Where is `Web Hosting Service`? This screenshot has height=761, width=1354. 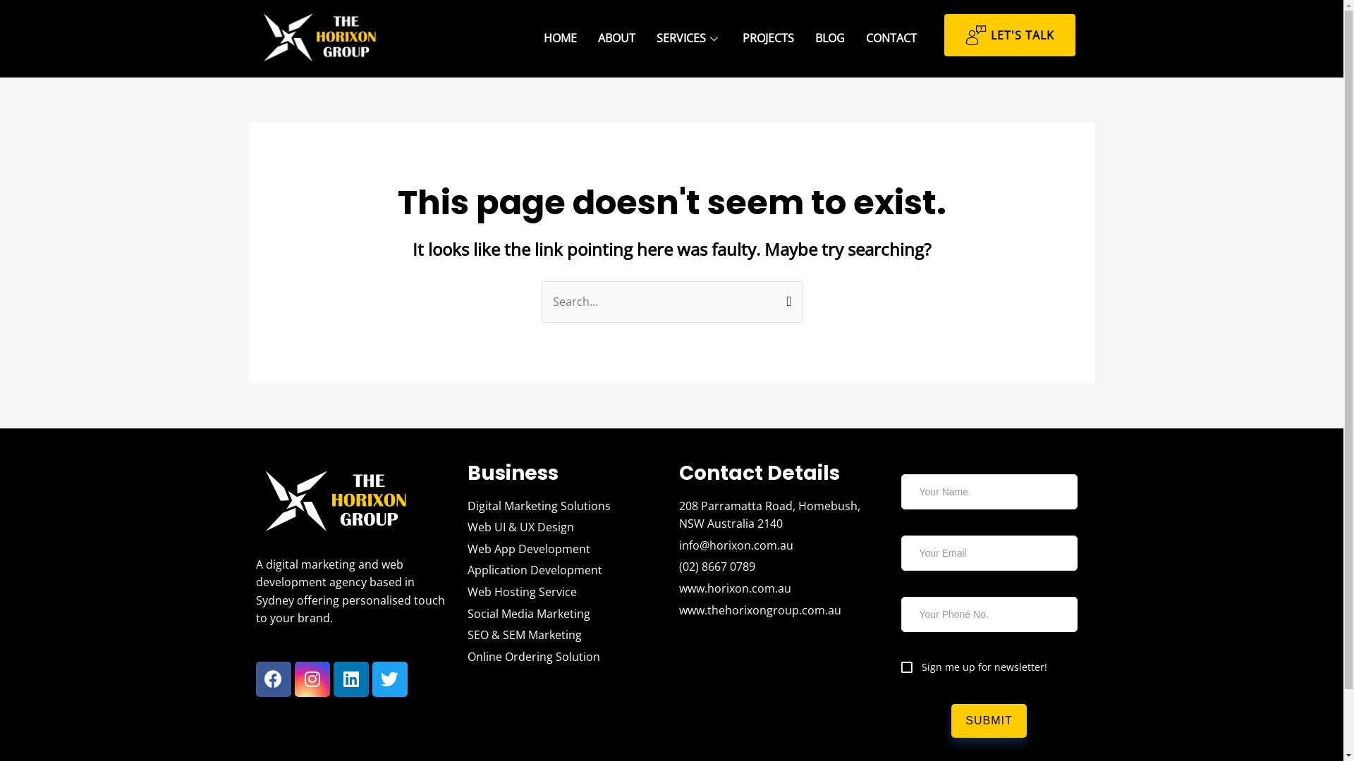 Web Hosting Service is located at coordinates (566, 593).